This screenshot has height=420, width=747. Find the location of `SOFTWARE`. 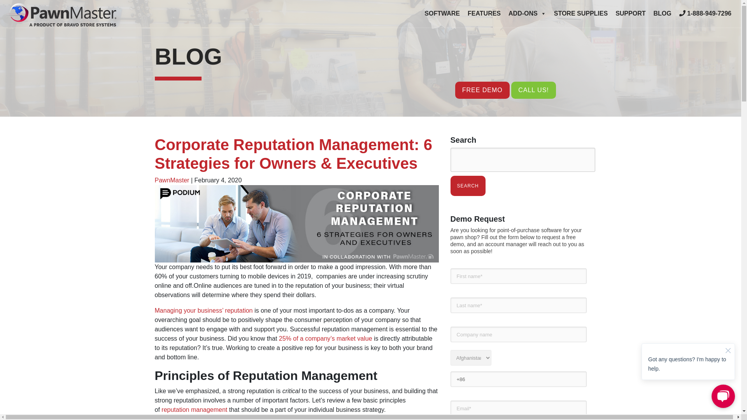

SOFTWARE is located at coordinates (442, 14).